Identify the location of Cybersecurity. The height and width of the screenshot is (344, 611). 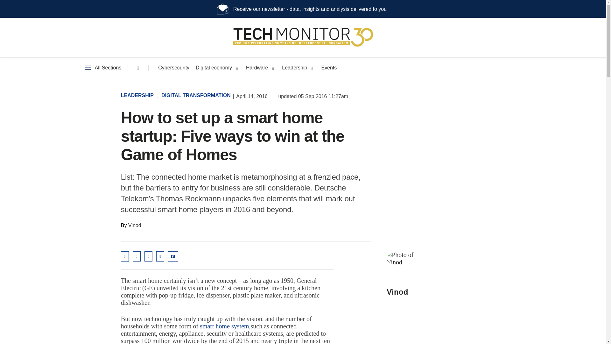
(174, 68).